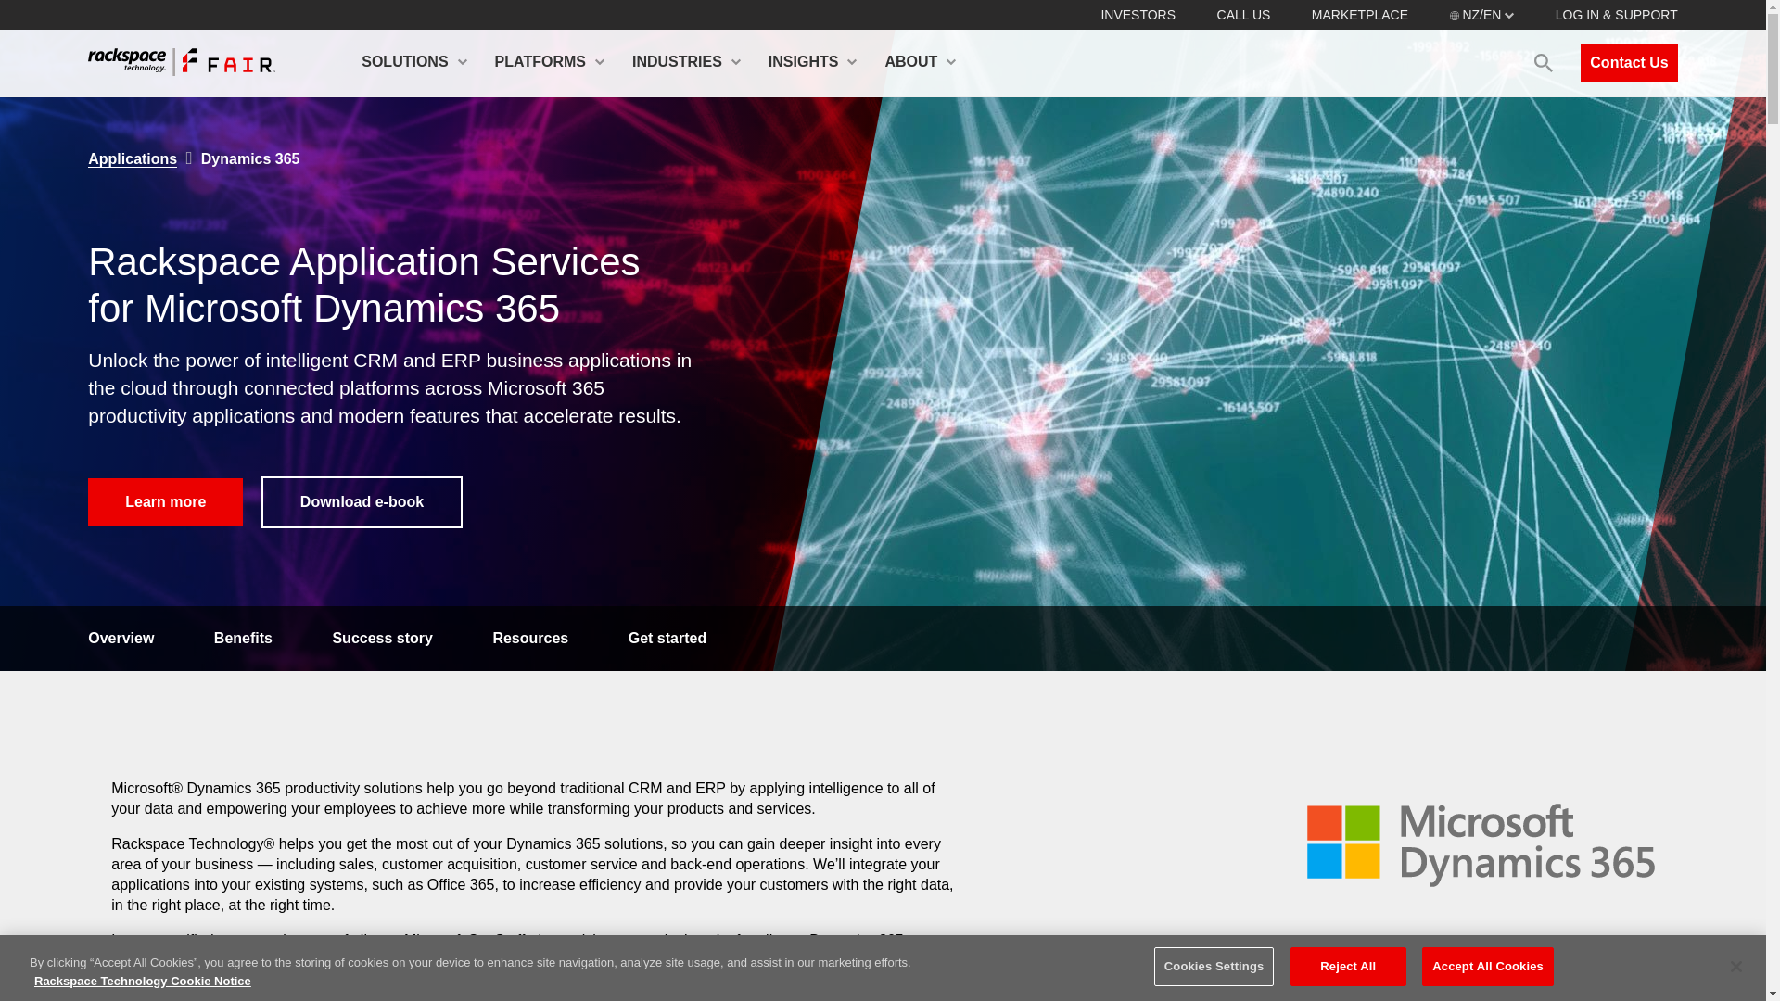 This screenshot has width=1780, height=1001. I want to click on MARKETPLACE, so click(1359, 14).